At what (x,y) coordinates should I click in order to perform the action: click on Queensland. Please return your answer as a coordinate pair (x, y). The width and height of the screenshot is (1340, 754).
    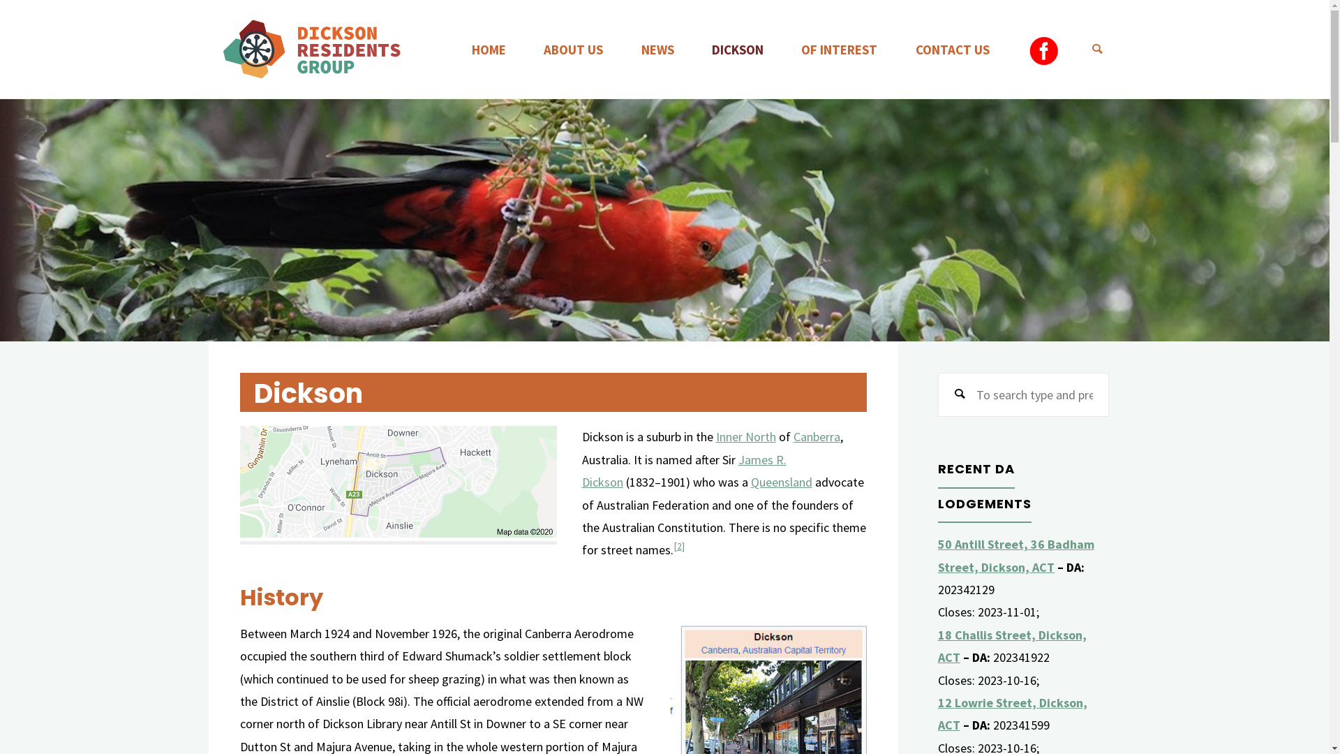
    Looking at the image, I should click on (782, 482).